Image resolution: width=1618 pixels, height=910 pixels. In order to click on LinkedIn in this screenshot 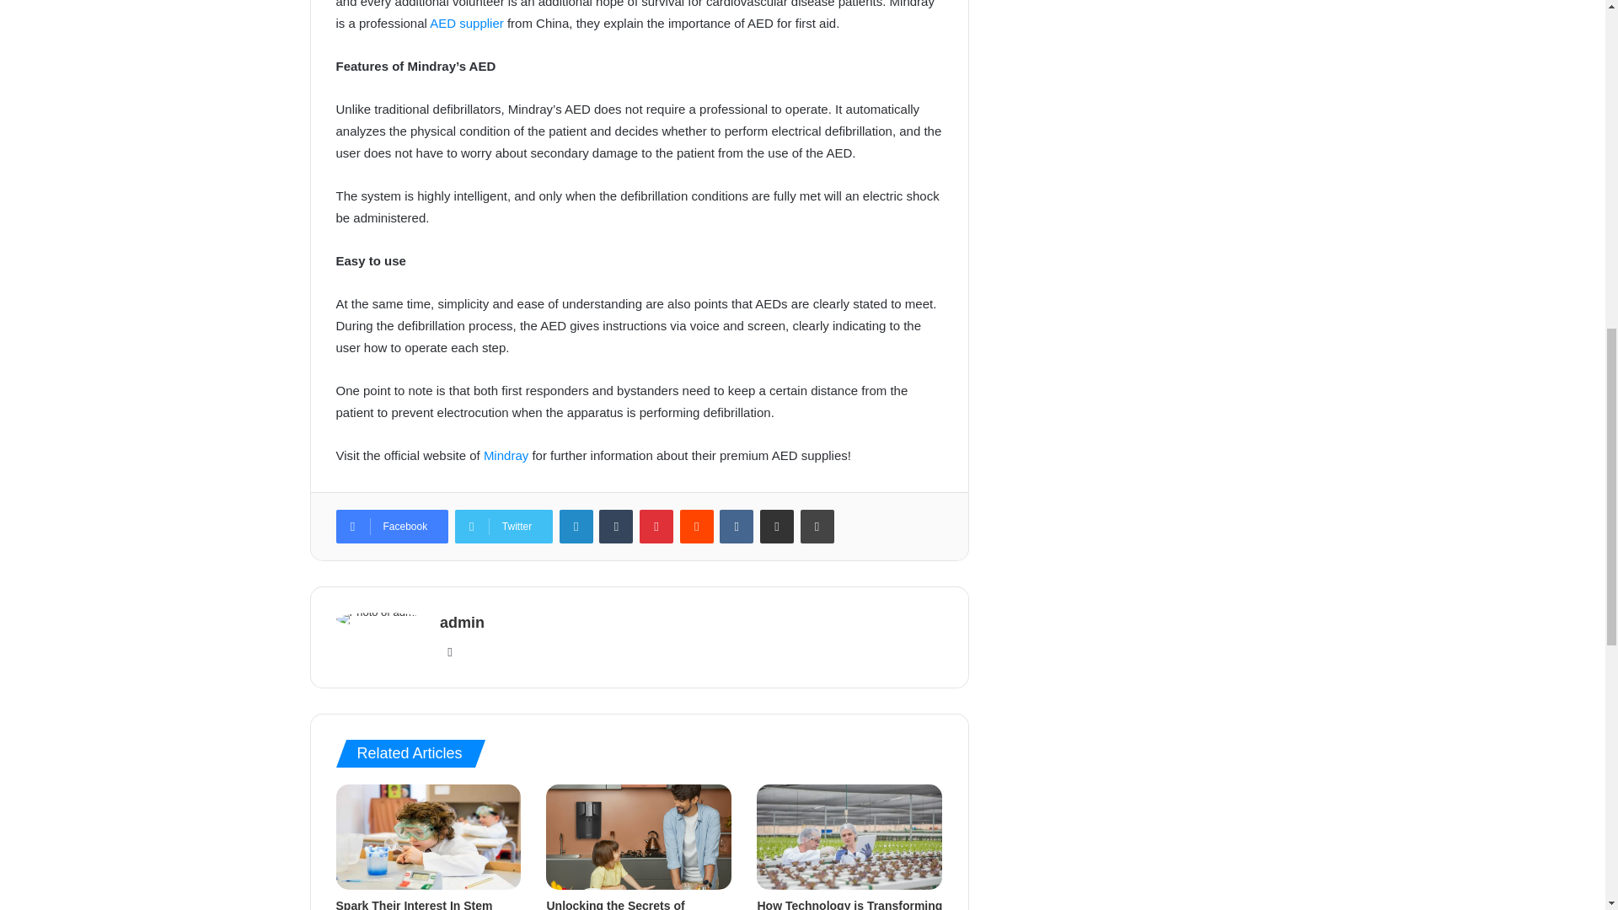, I will do `click(576, 526)`.